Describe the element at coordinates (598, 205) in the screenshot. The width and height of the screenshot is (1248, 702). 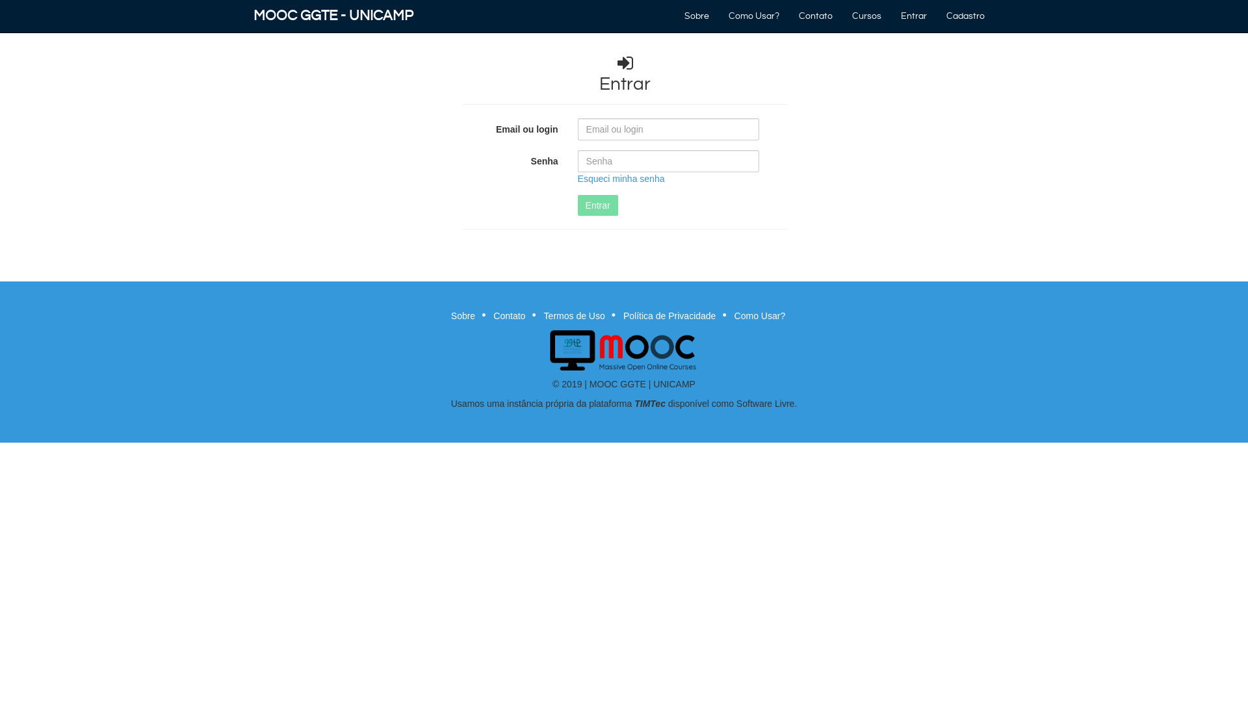
I see `Entrar` at that location.